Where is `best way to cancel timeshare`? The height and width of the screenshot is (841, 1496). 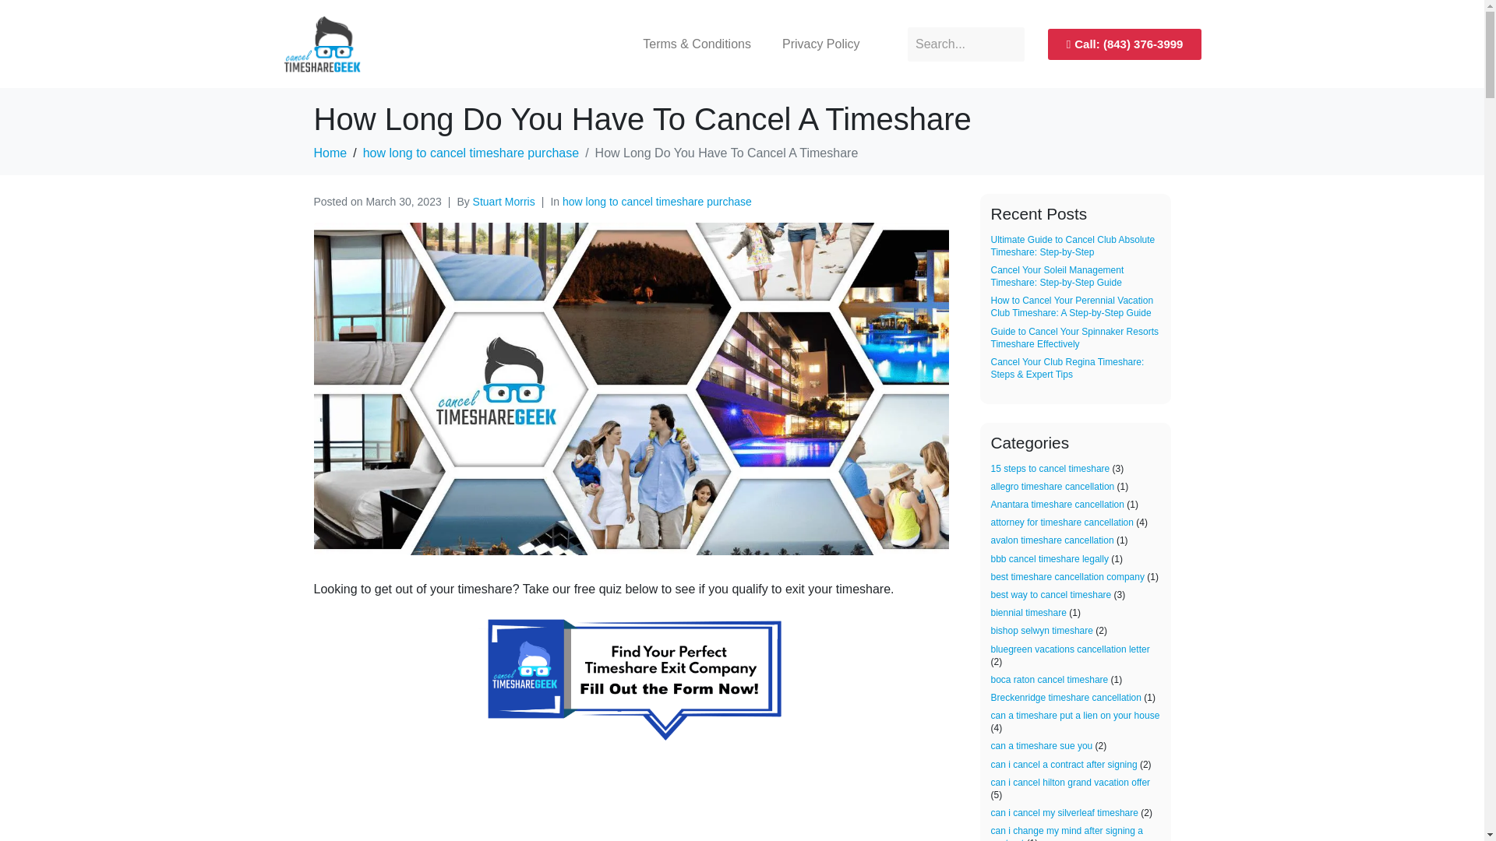
best way to cancel timeshare is located at coordinates (1050, 595).